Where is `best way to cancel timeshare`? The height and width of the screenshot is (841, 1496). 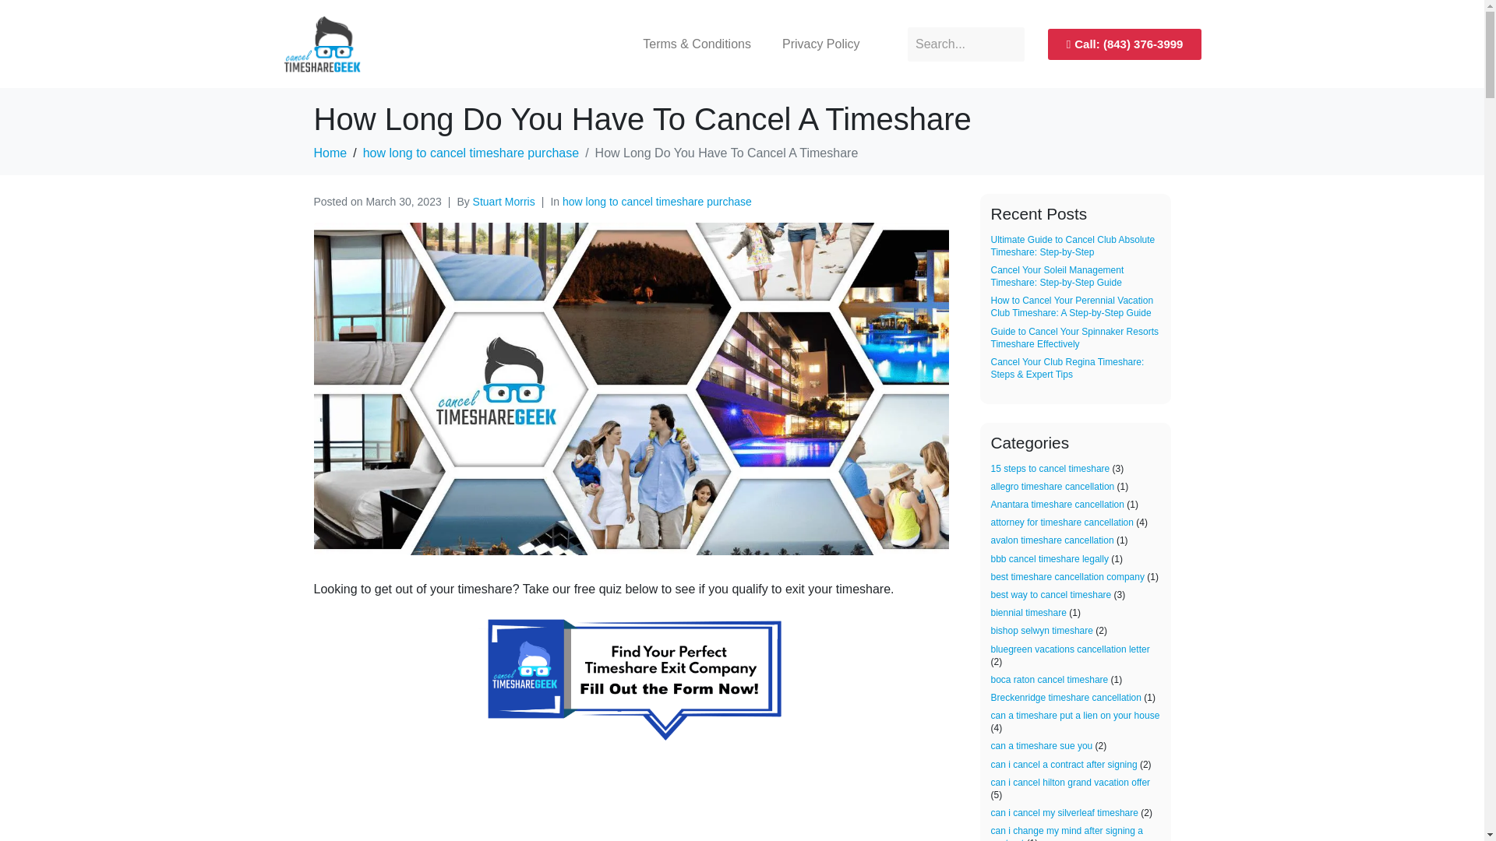
best way to cancel timeshare is located at coordinates (1050, 595).